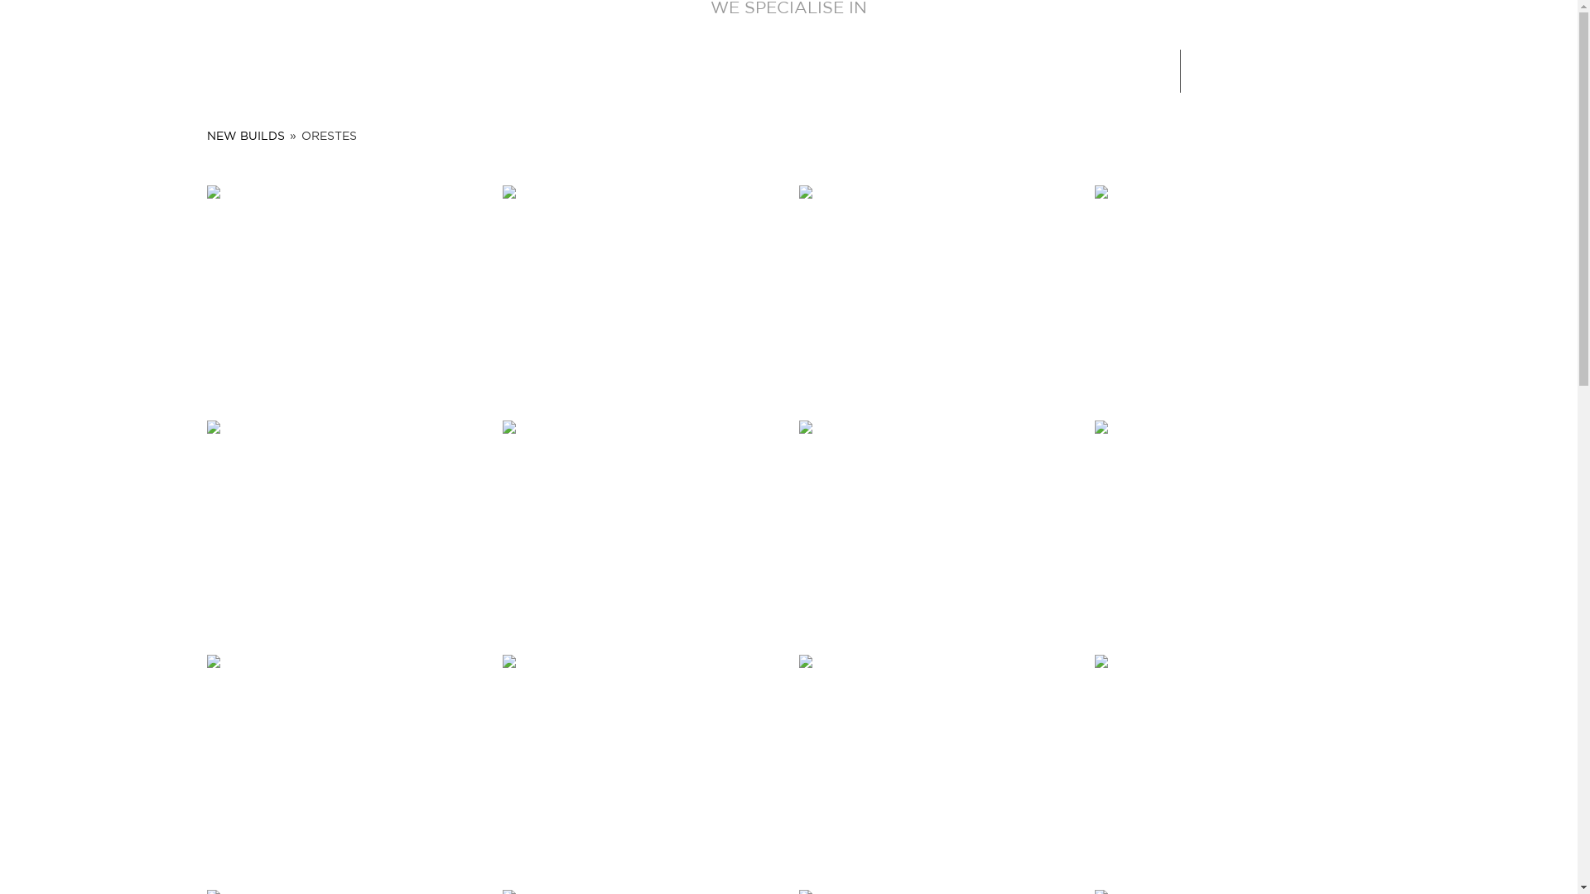 The height and width of the screenshot is (894, 1590). What do you see at coordinates (1453, 71) in the screenshot?
I see `REQUEST A MEETING` at bounding box center [1453, 71].